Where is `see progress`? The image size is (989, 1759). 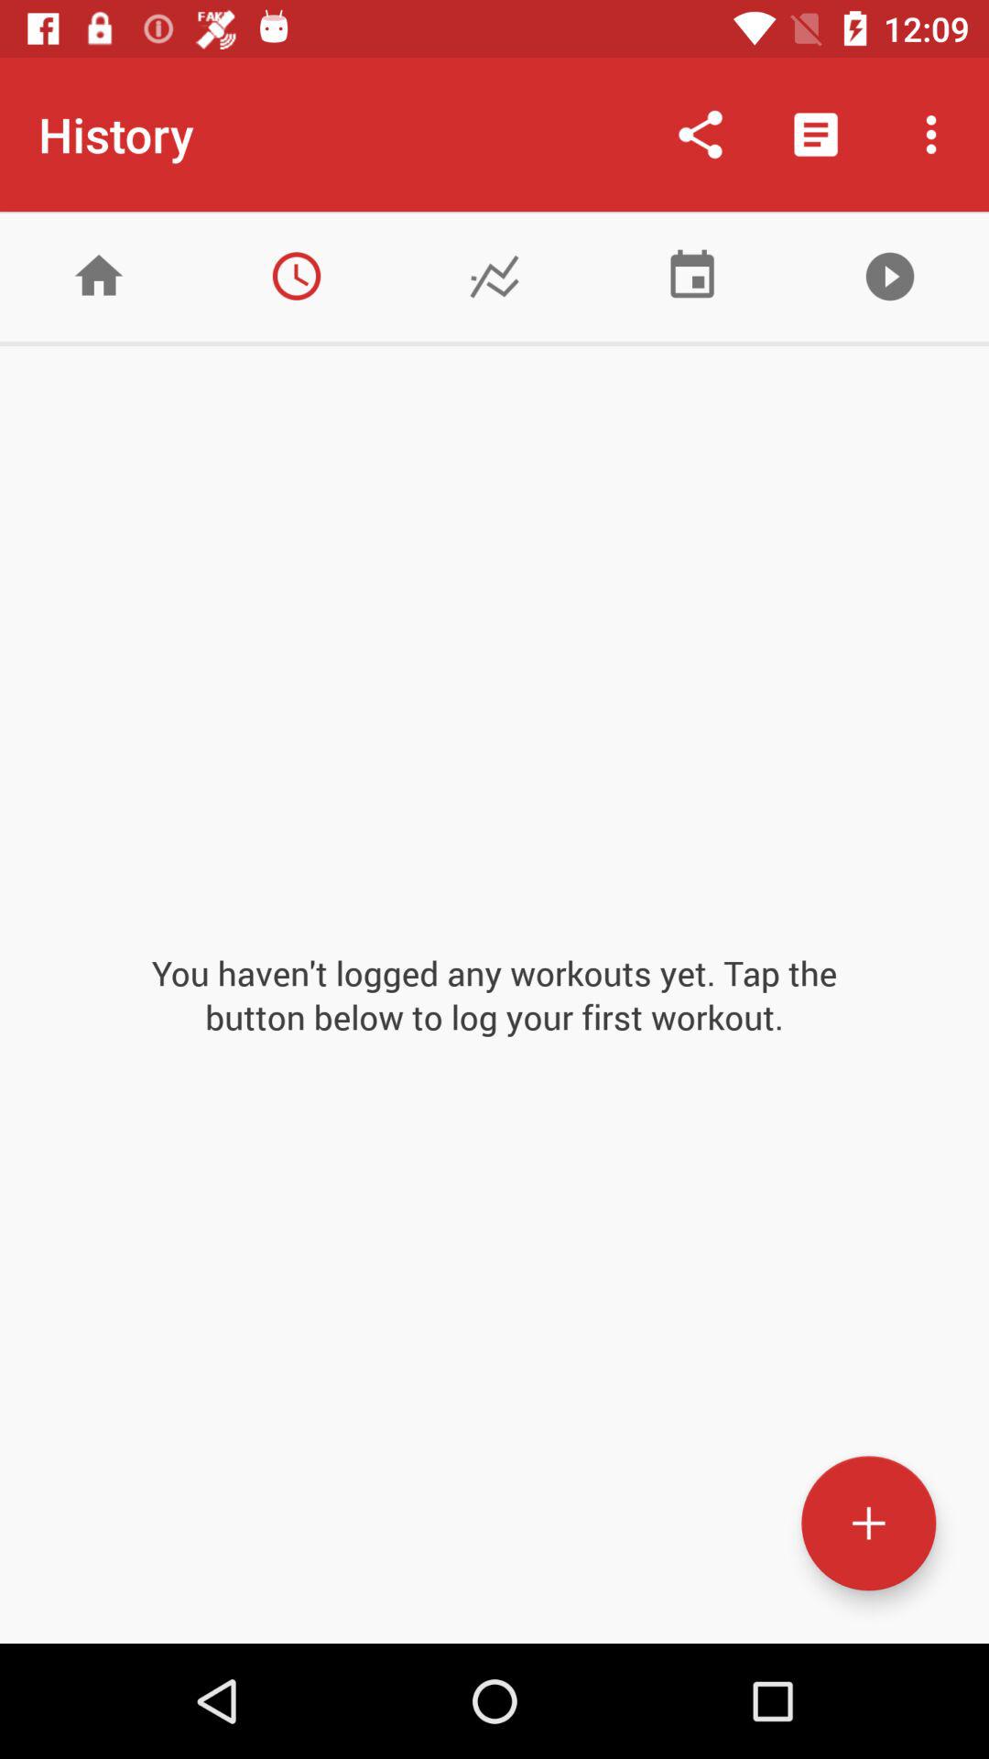 see progress is located at coordinates (494, 277).